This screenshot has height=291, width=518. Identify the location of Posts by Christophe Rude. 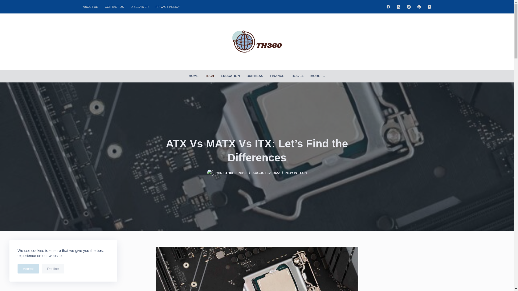
(231, 173).